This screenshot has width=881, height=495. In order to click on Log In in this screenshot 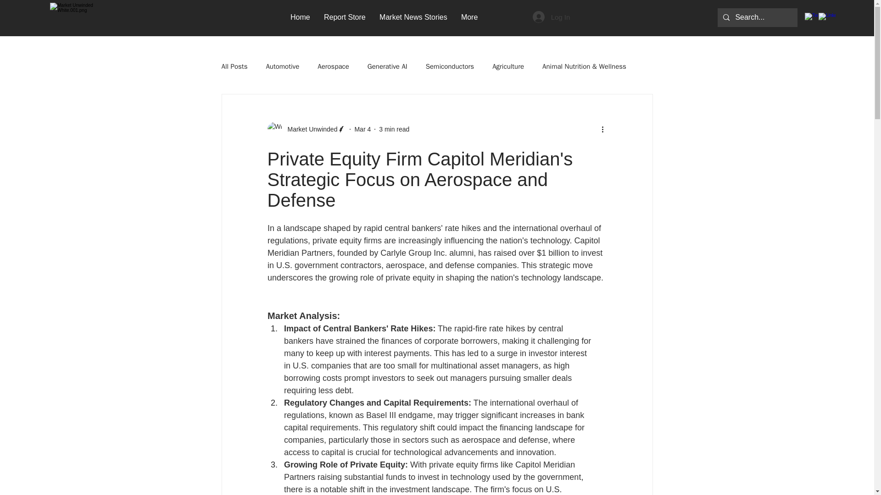, I will do `click(552, 17)`.